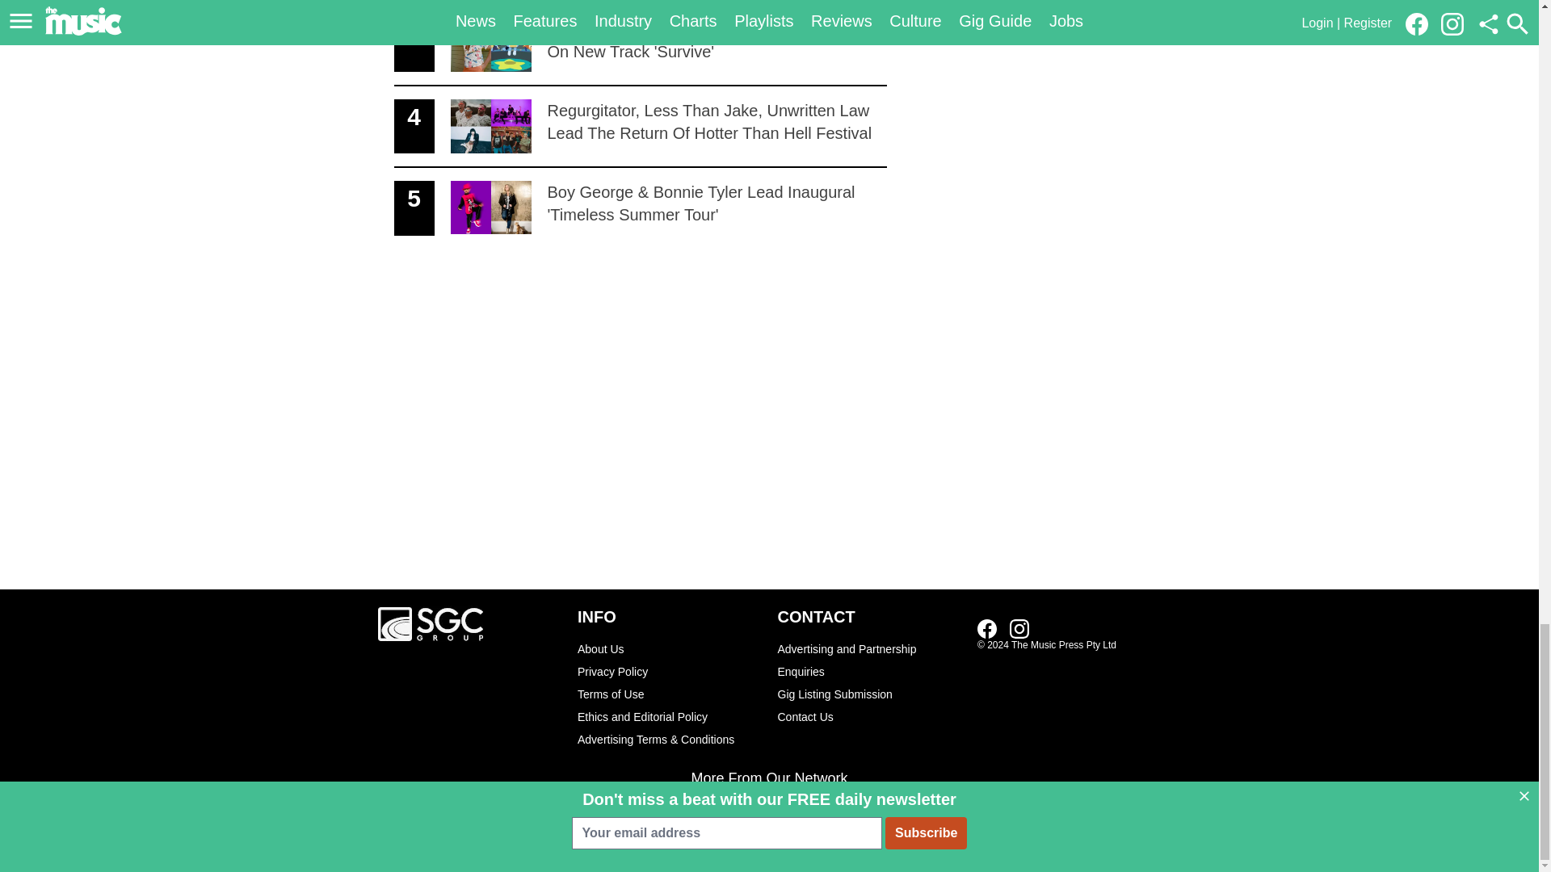 The width and height of the screenshot is (1551, 872). What do you see at coordinates (669, 694) in the screenshot?
I see `Terms of Use` at bounding box center [669, 694].